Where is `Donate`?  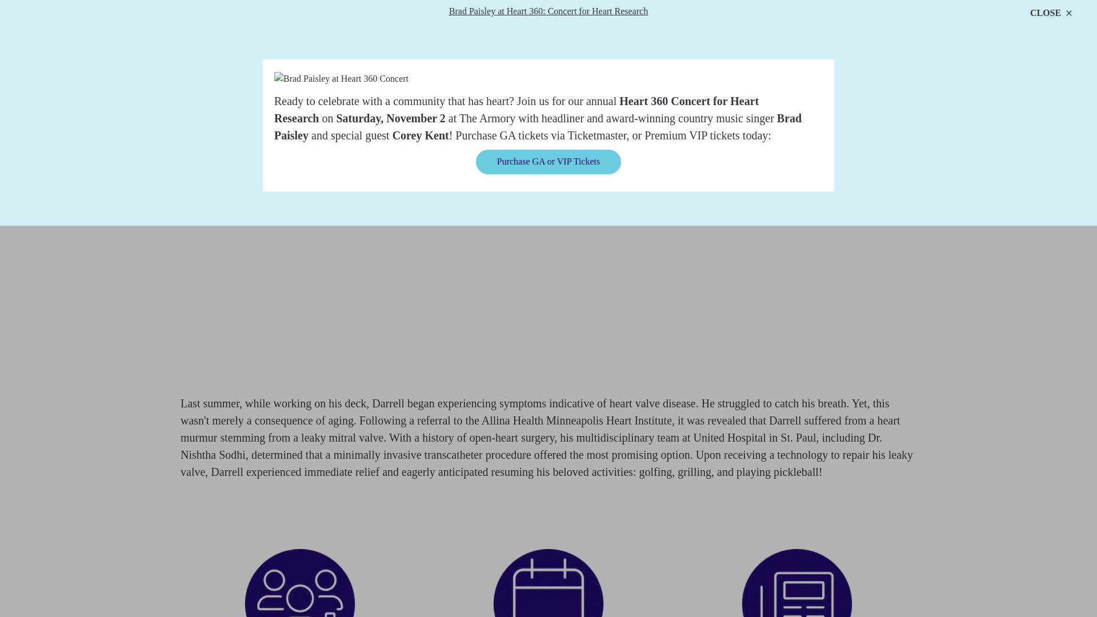
Donate is located at coordinates (859, 56).